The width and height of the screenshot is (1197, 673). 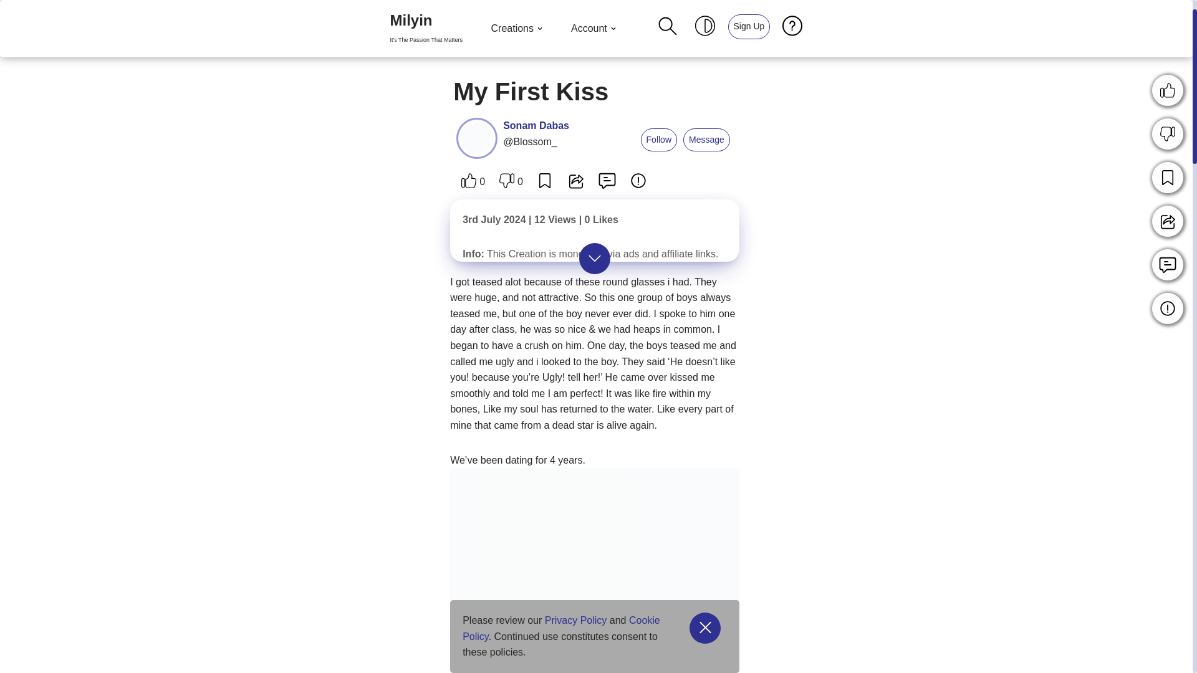 I want to click on Skip to content, so click(x=9, y=26).